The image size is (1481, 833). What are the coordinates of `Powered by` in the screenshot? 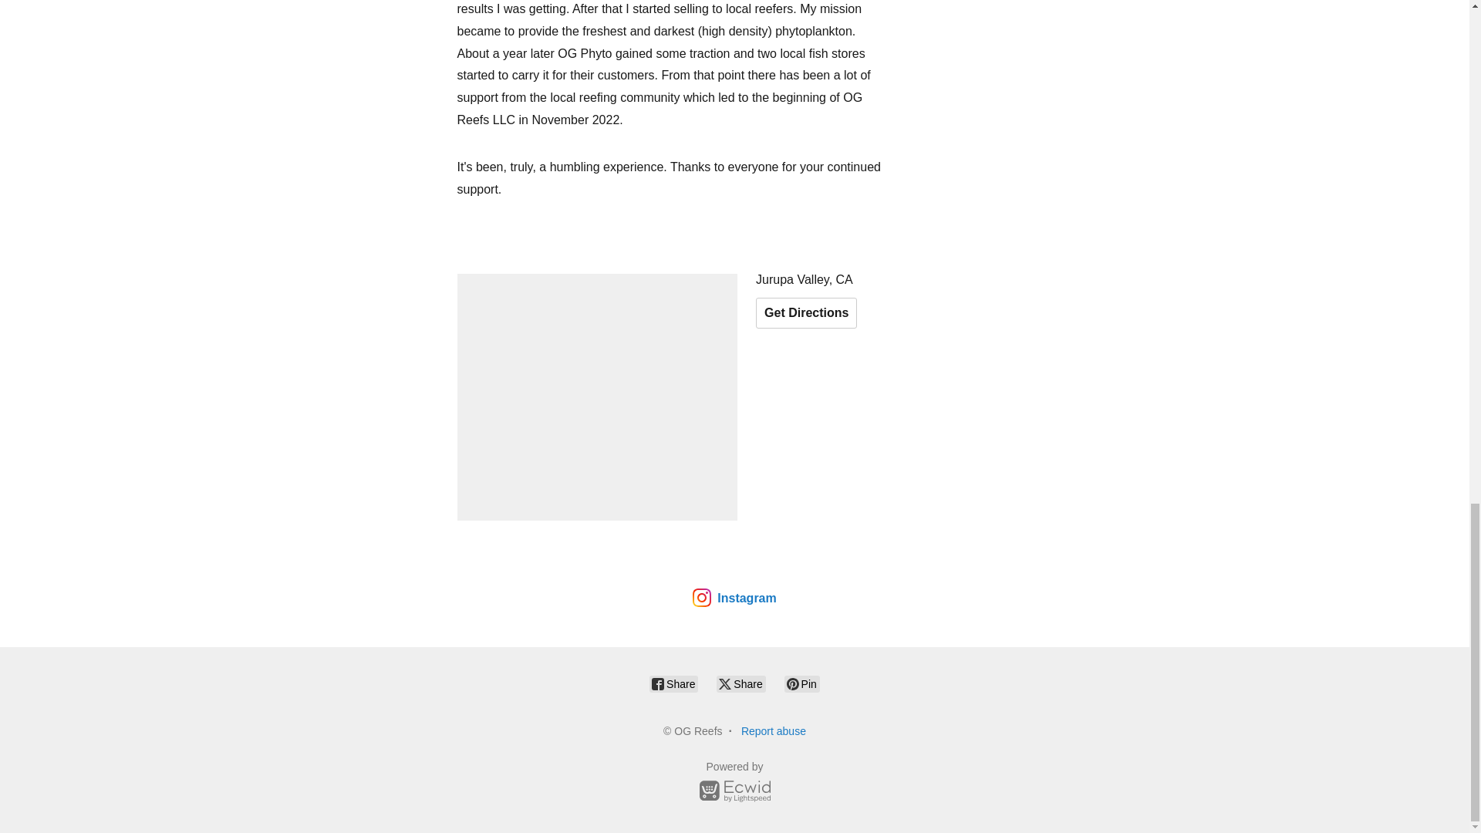 It's located at (734, 784).